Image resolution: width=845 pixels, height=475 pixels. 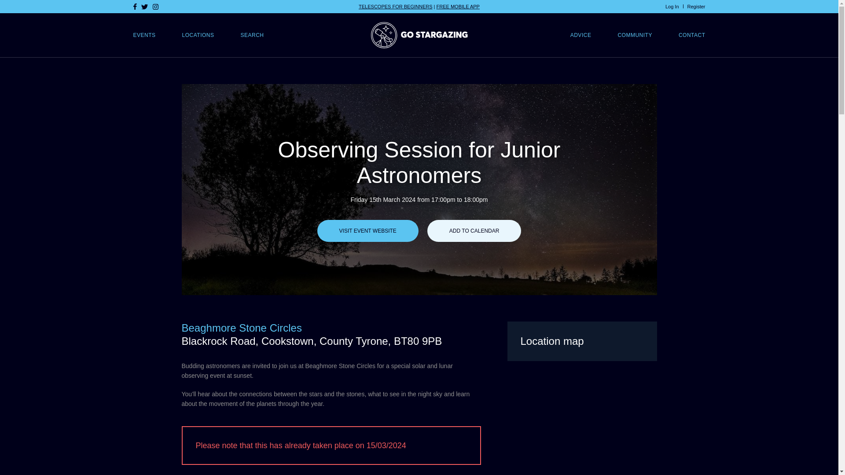 I want to click on FREE MOBILE APP, so click(x=458, y=6).